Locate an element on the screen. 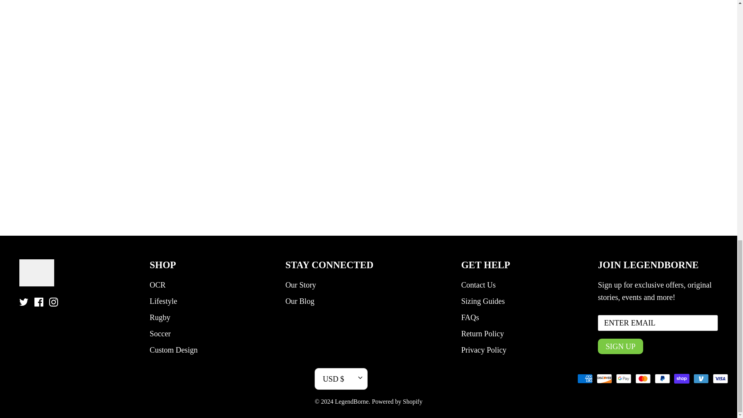 The width and height of the screenshot is (743, 418). Discover is located at coordinates (604, 379).